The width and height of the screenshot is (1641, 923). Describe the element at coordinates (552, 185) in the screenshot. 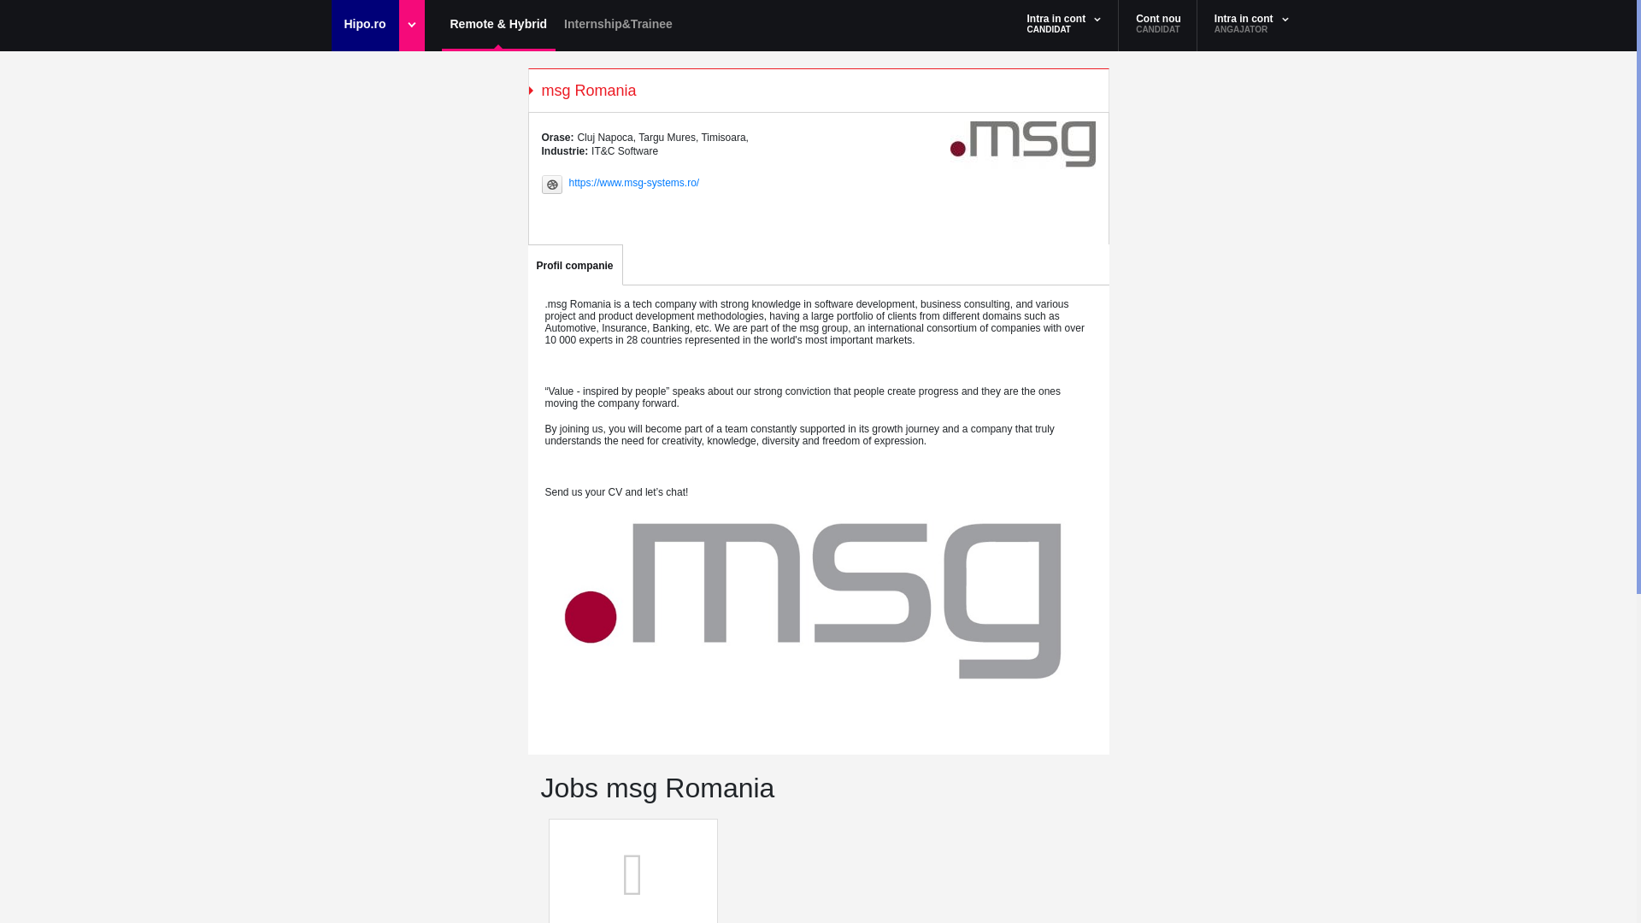

I see `Site` at that location.